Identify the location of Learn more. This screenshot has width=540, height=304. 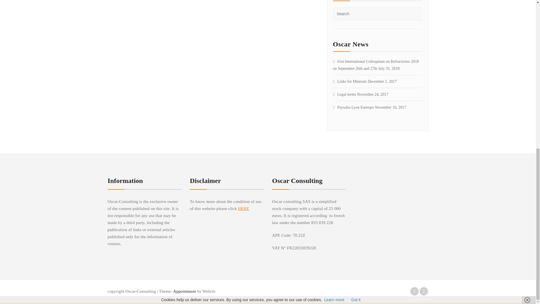
(334, 9).